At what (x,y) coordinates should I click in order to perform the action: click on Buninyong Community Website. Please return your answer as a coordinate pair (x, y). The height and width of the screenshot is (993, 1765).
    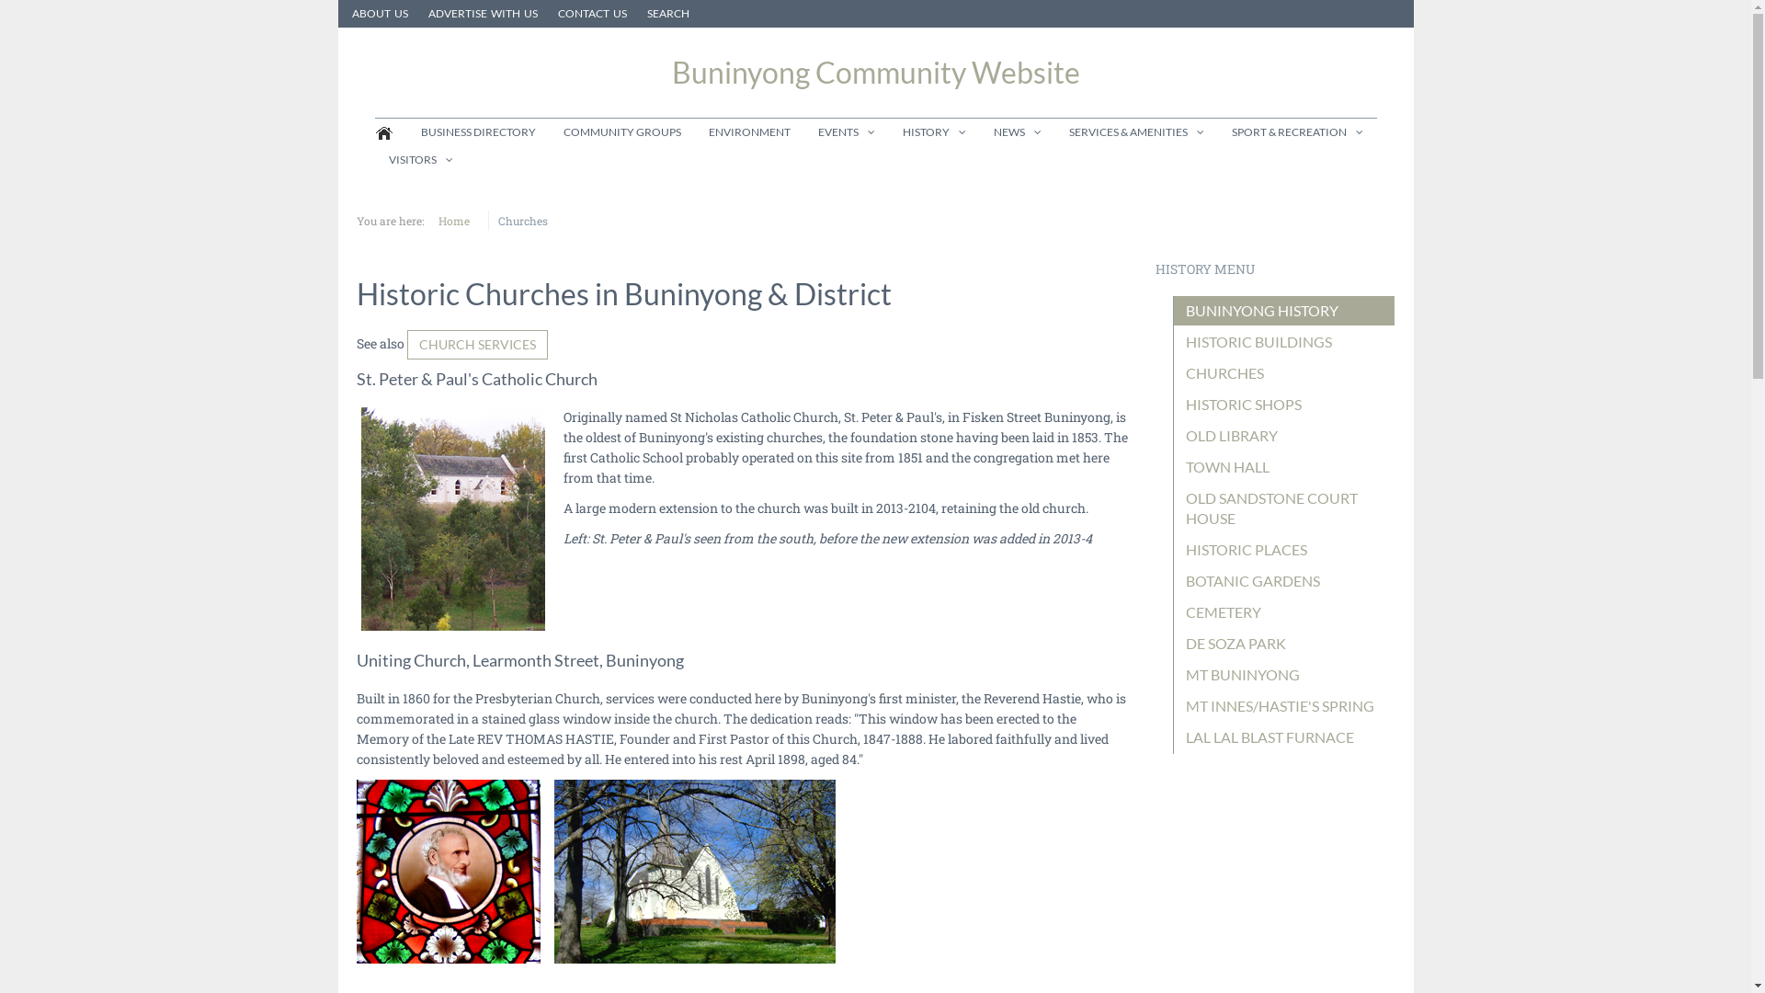
    Looking at the image, I should click on (876, 73).